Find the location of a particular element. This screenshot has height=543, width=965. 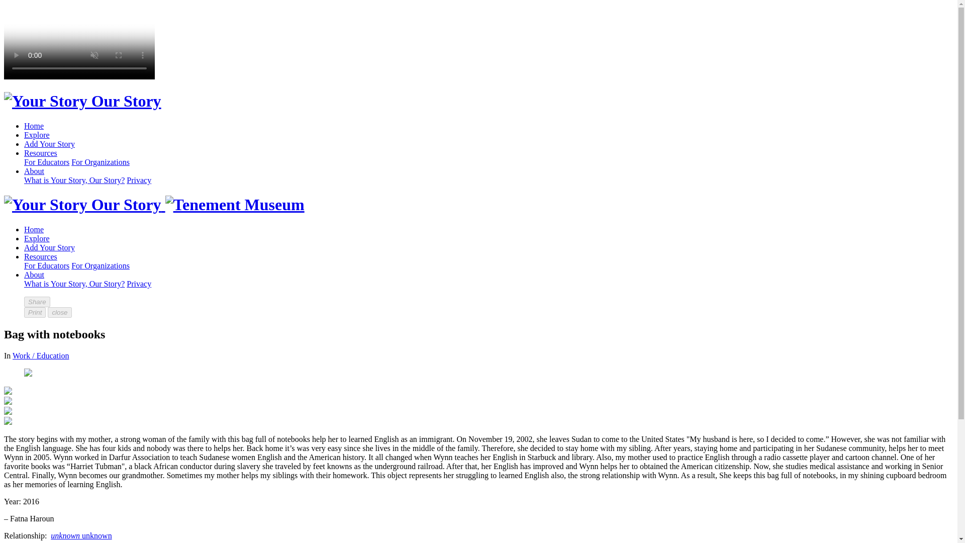

Home is located at coordinates (34, 126).